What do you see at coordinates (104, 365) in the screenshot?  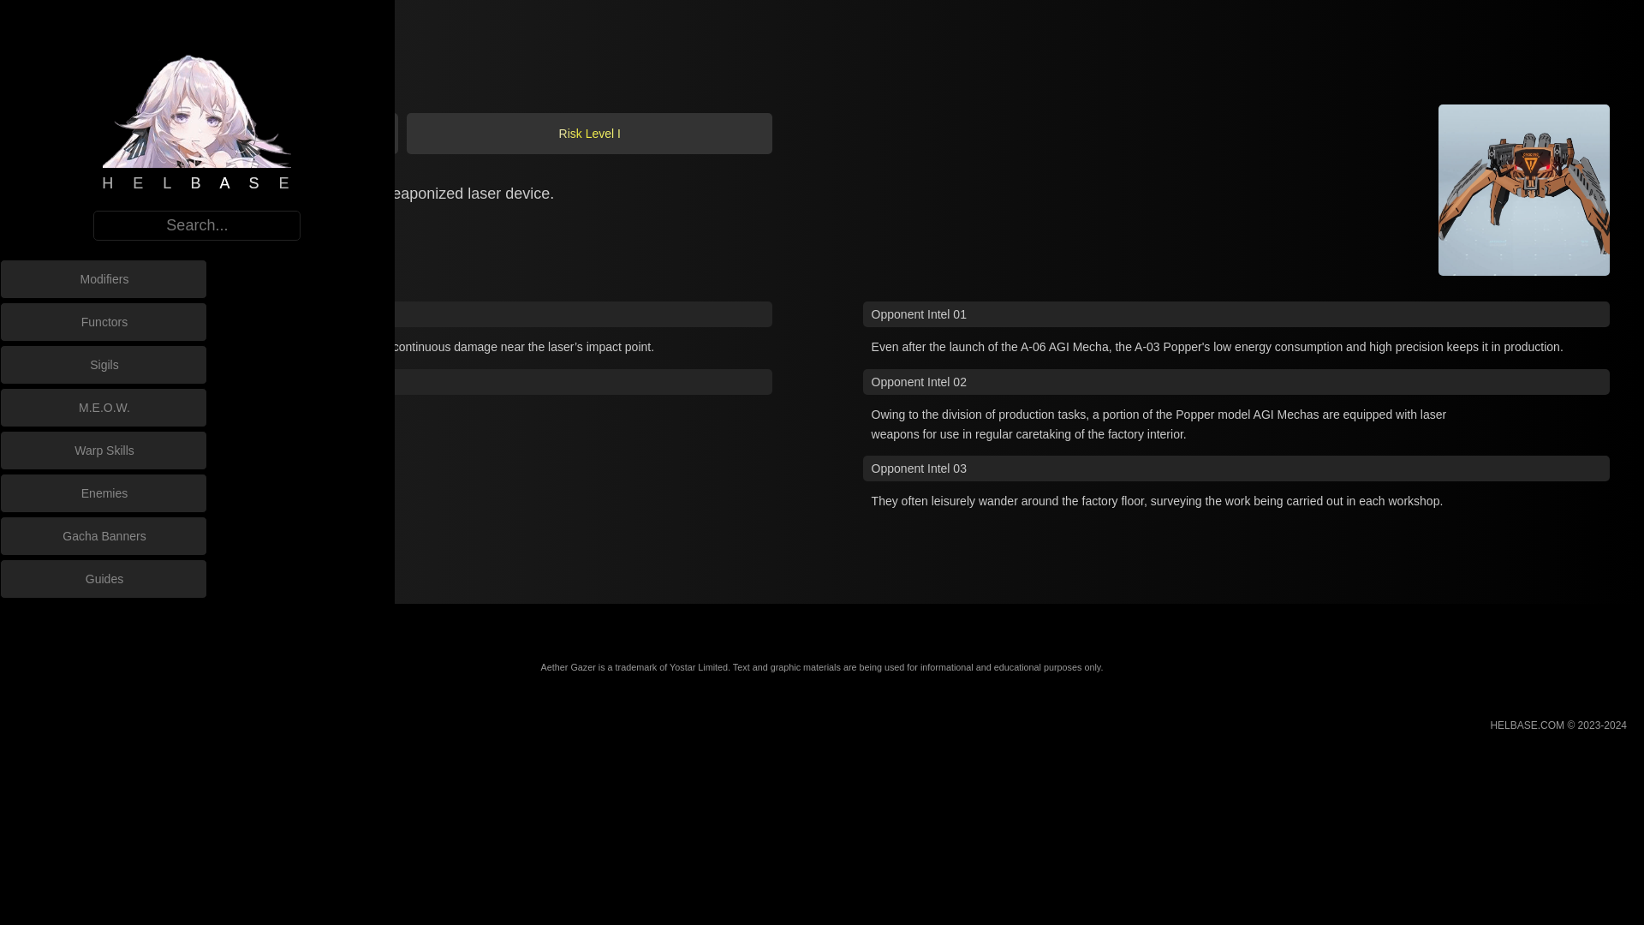 I see `Sigils` at bounding box center [104, 365].